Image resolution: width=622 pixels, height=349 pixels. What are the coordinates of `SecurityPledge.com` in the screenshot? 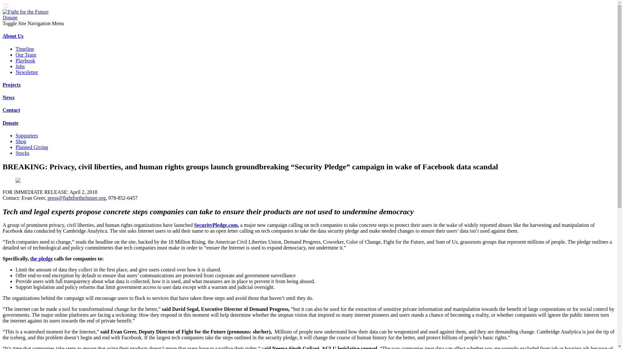 It's located at (216, 225).